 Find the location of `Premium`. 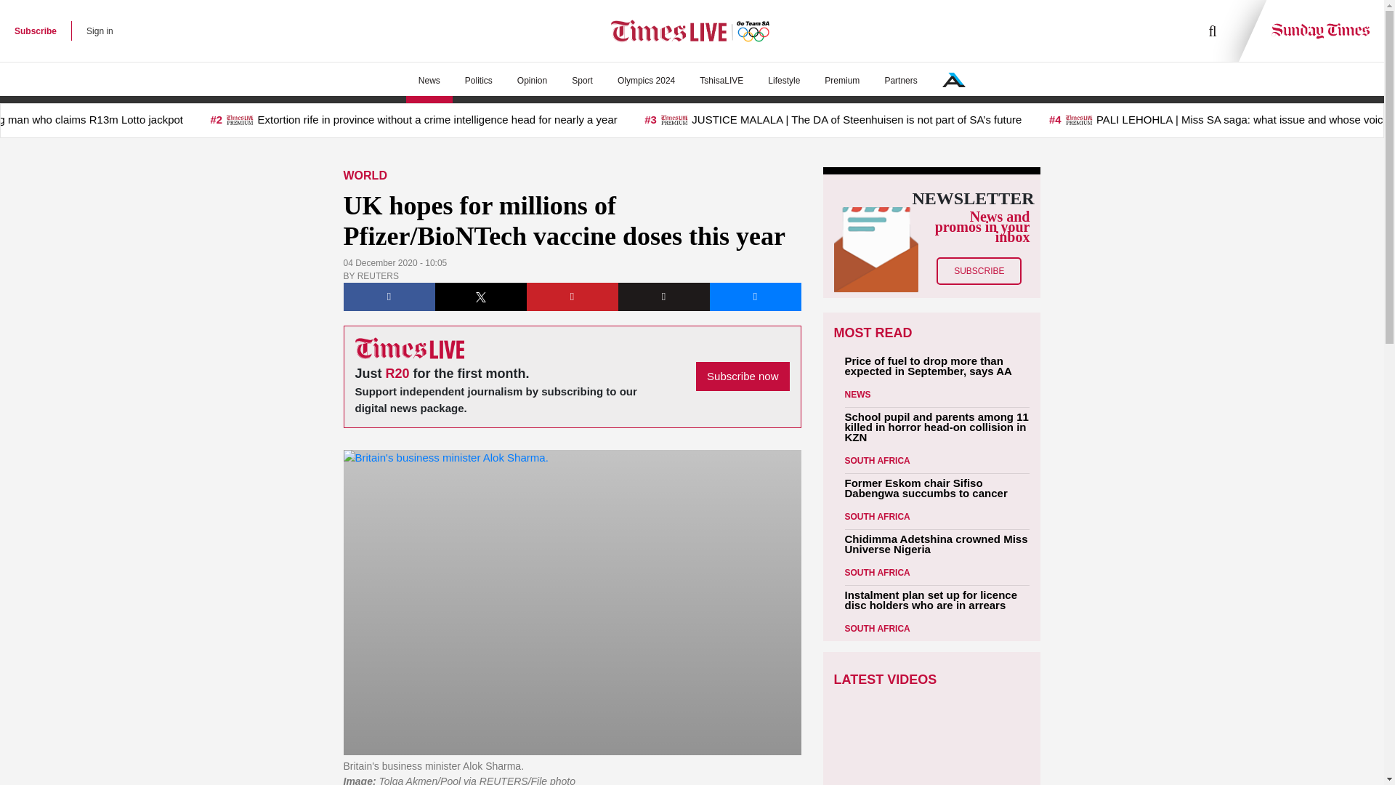

Premium is located at coordinates (841, 81).